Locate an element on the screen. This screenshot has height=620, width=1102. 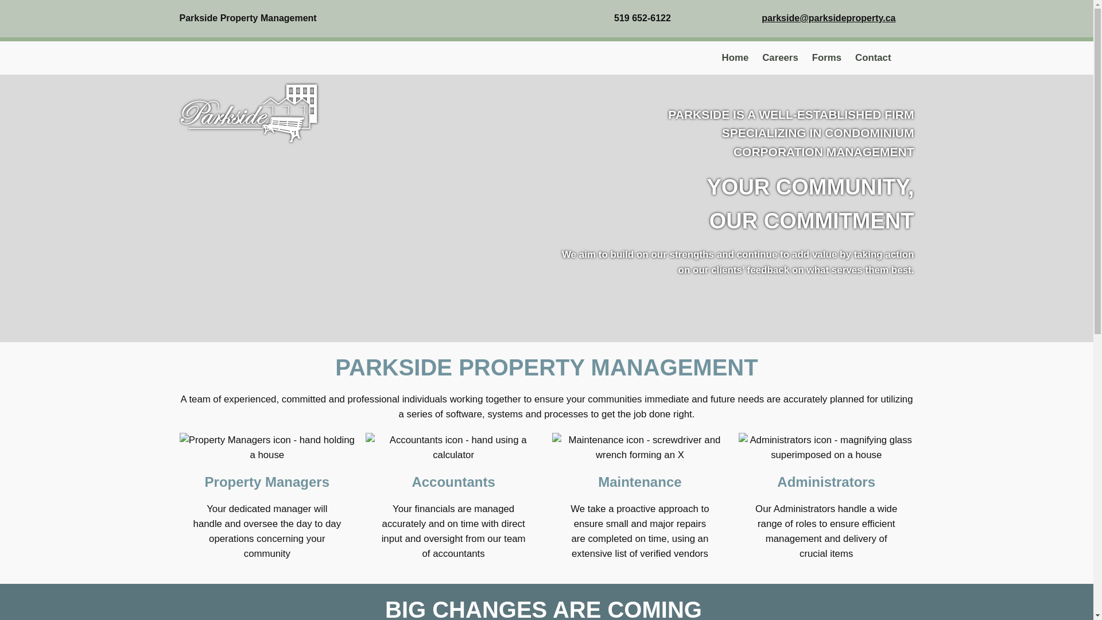
Home is located at coordinates (735, 57).